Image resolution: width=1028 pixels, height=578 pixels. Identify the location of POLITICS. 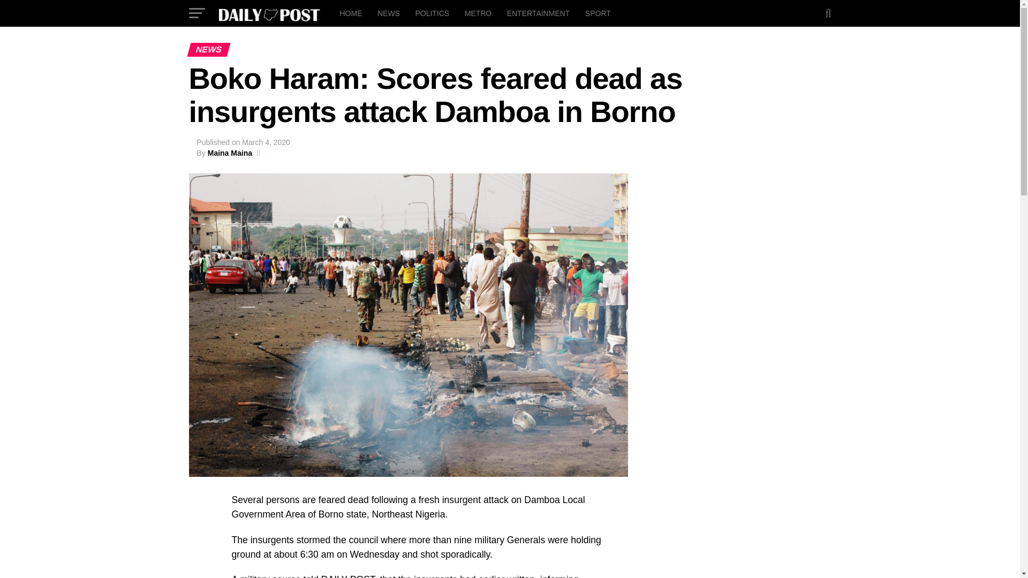
(432, 13).